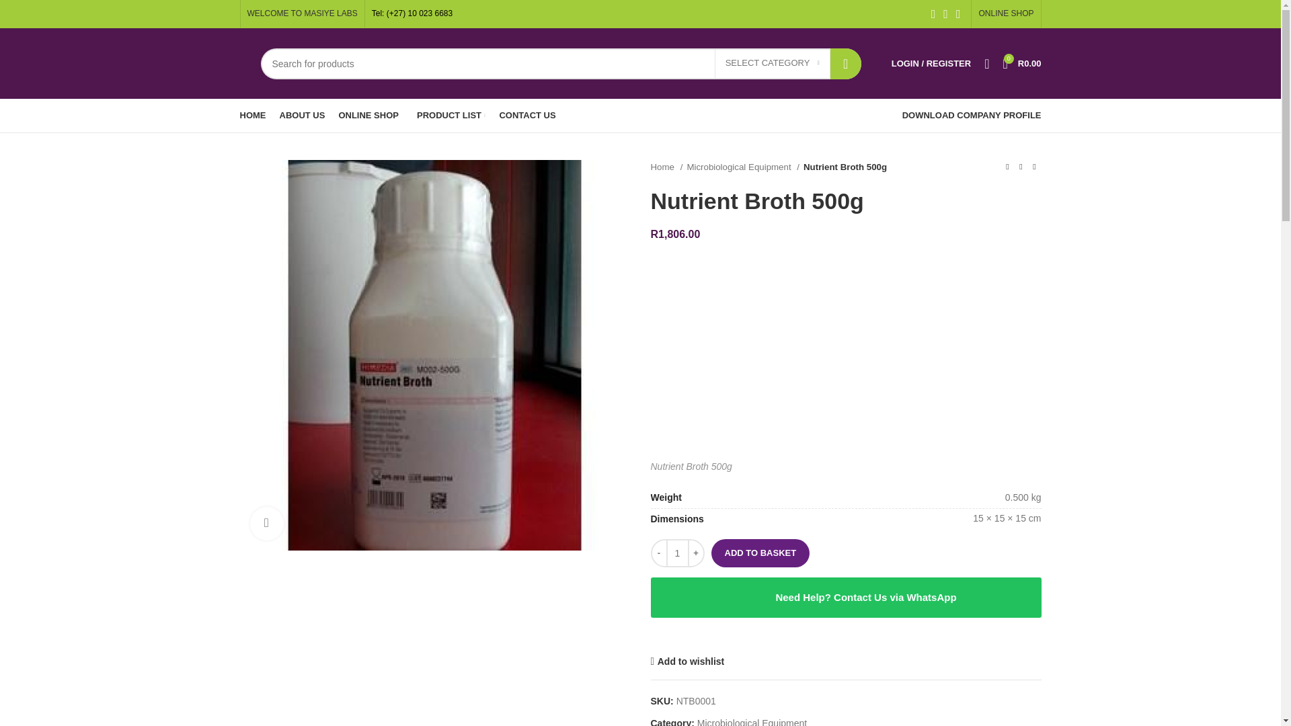 The height and width of the screenshot is (726, 1291). What do you see at coordinates (931, 63) in the screenshot?
I see `My account` at bounding box center [931, 63].